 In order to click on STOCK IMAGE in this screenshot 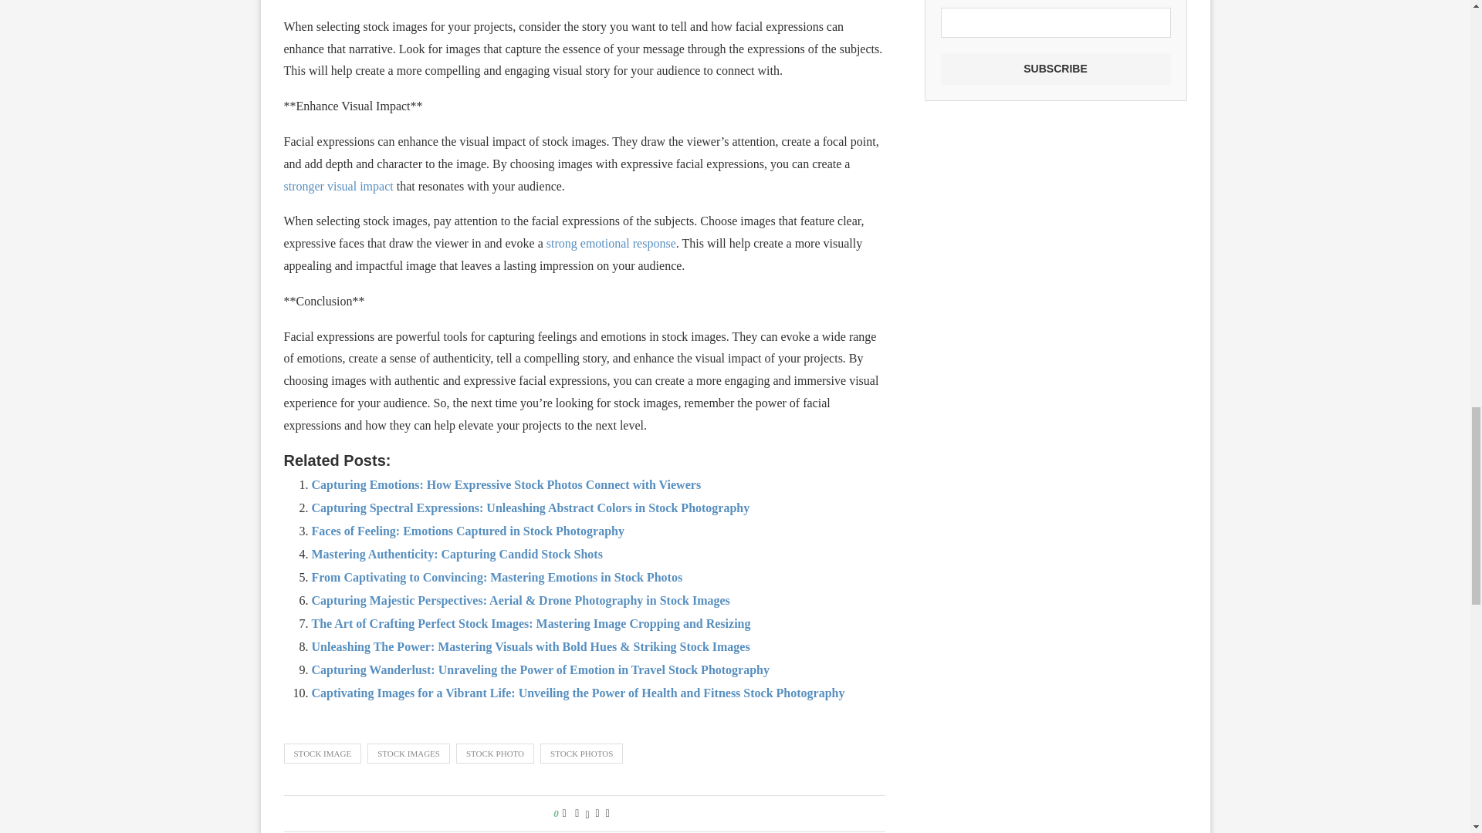, I will do `click(323, 754)`.